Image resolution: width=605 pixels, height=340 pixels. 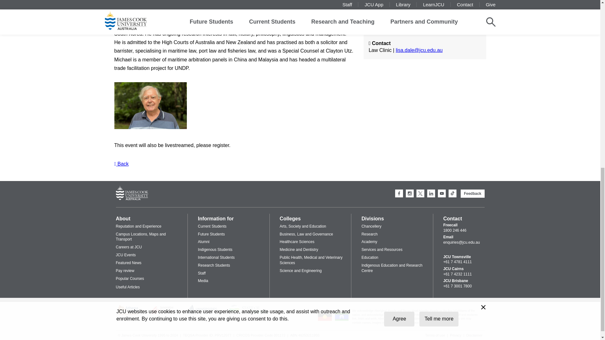 I want to click on Go to JCU Twitter, so click(x=420, y=193).